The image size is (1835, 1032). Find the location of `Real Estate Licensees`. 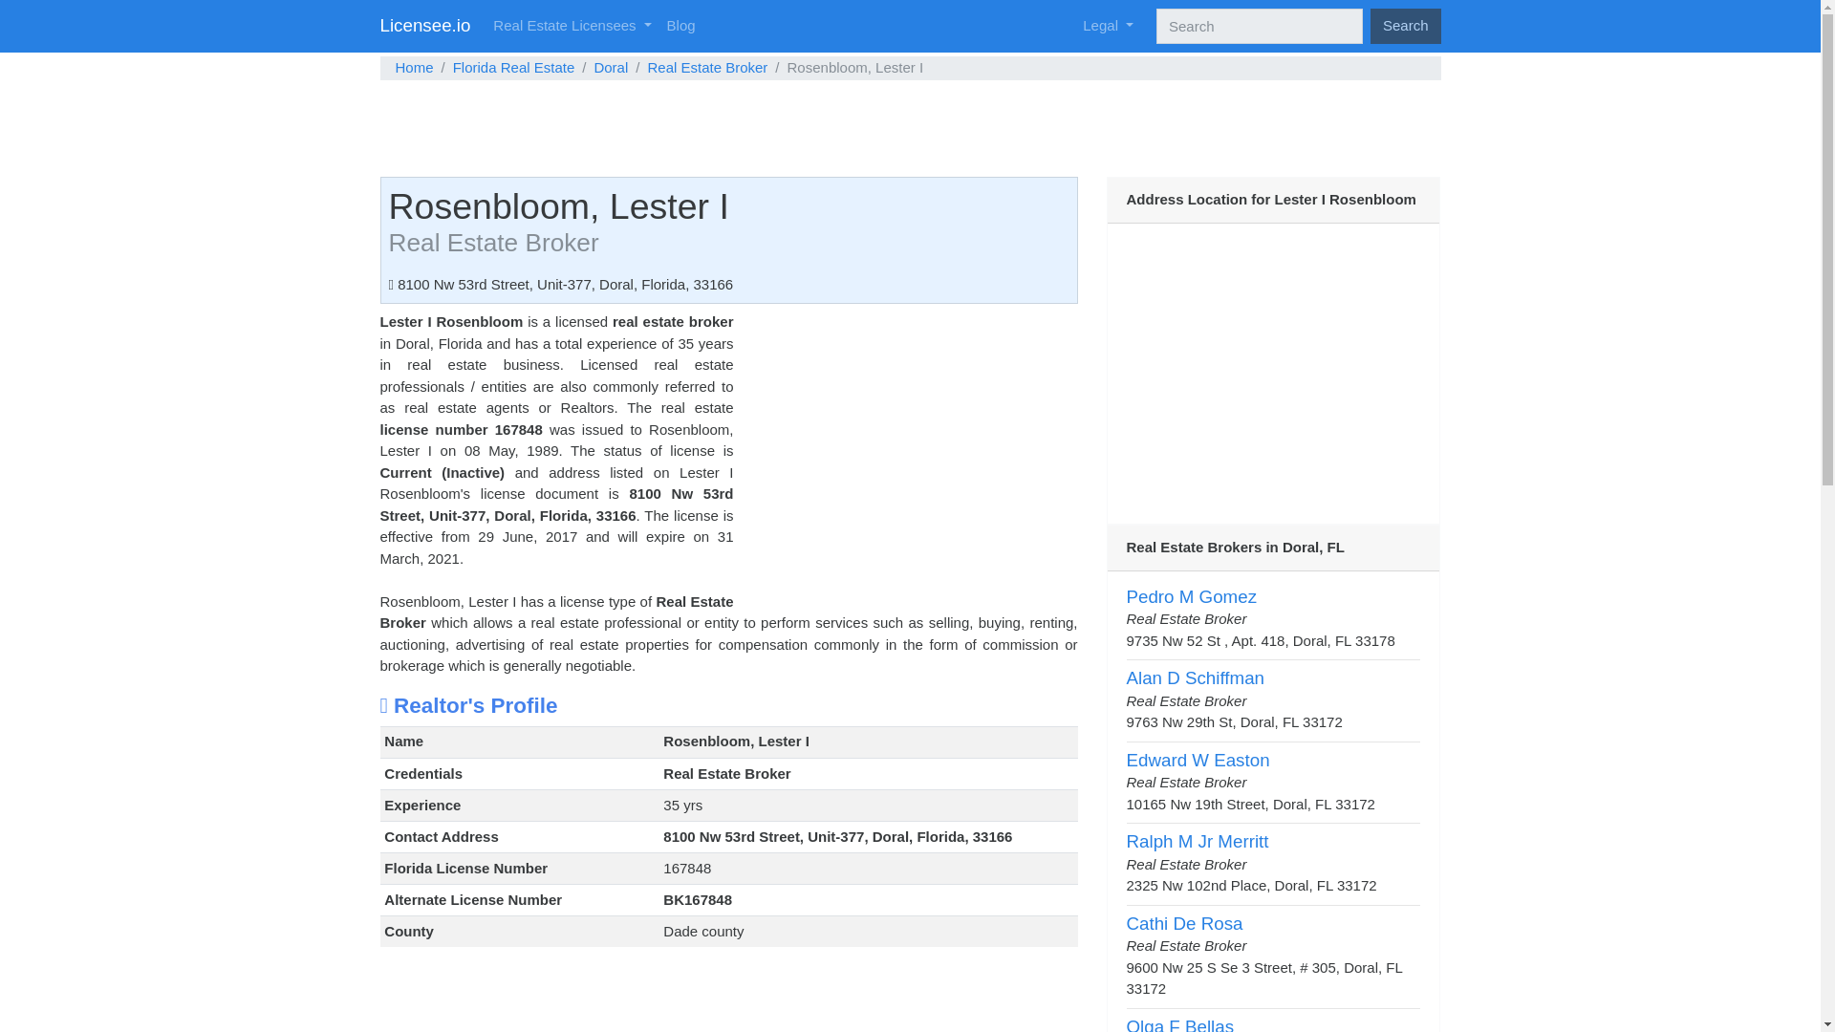

Real Estate Licensees is located at coordinates (572, 26).